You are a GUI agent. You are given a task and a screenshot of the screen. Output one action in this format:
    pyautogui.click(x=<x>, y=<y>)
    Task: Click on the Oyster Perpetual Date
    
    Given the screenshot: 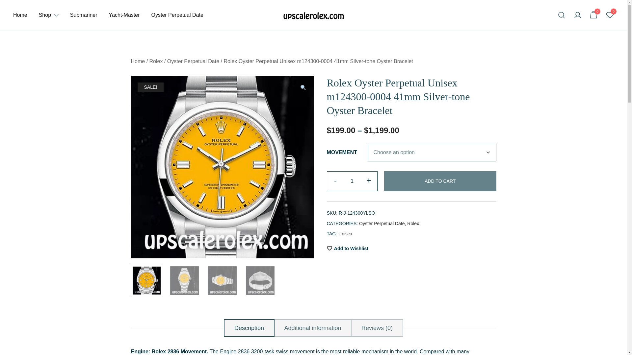 What is the action you would take?
    pyautogui.click(x=177, y=15)
    